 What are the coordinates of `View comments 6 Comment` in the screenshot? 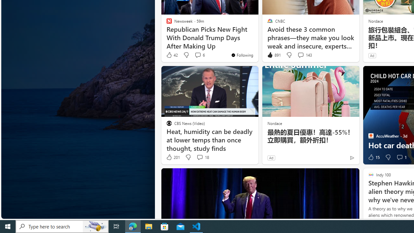 It's located at (199, 55).